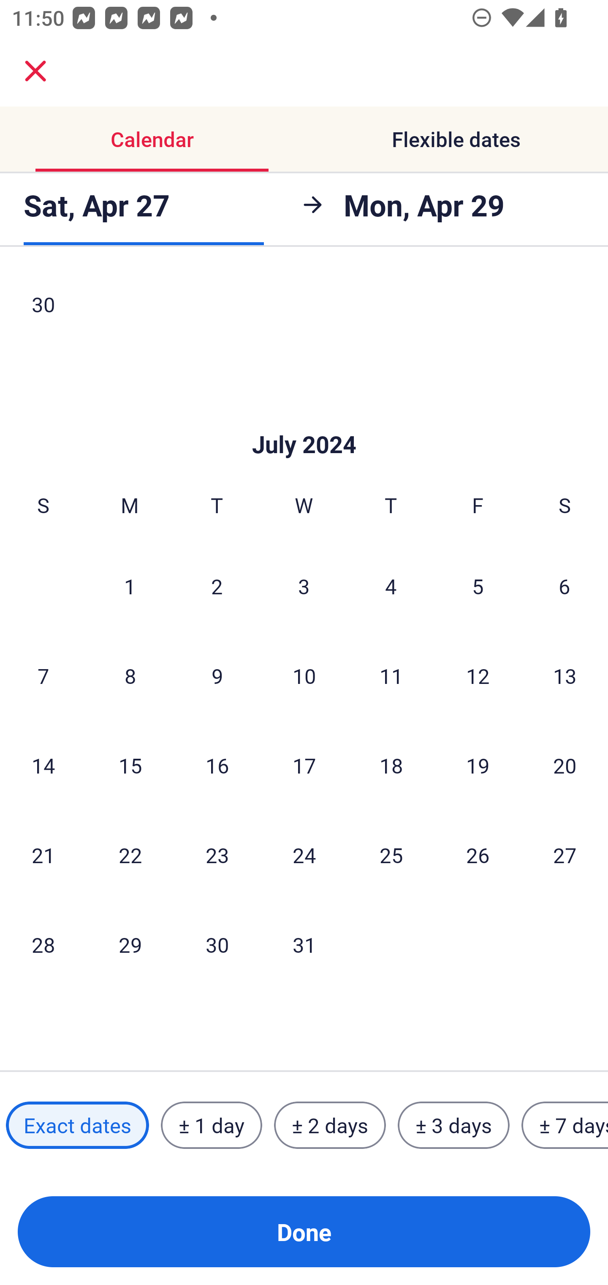 The height and width of the screenshot is (1285, 608). What do you see at coordinates (453, 1125) in the screenshot?
I see `± 3 days` at bounding box center [453, 1125].